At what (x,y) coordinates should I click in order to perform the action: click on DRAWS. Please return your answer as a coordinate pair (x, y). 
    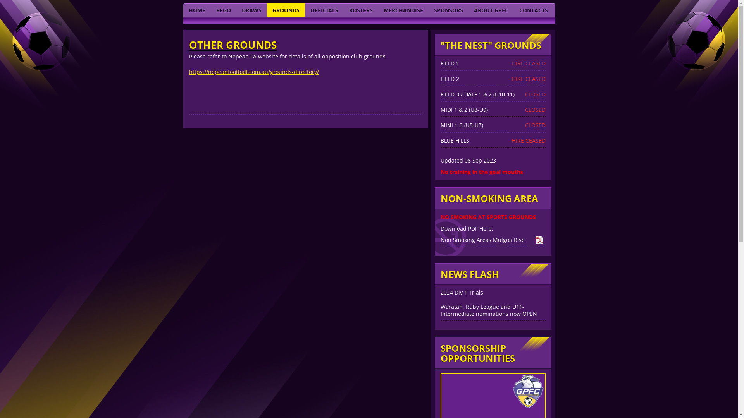
    Looking at the image, I should click on (252, 10).